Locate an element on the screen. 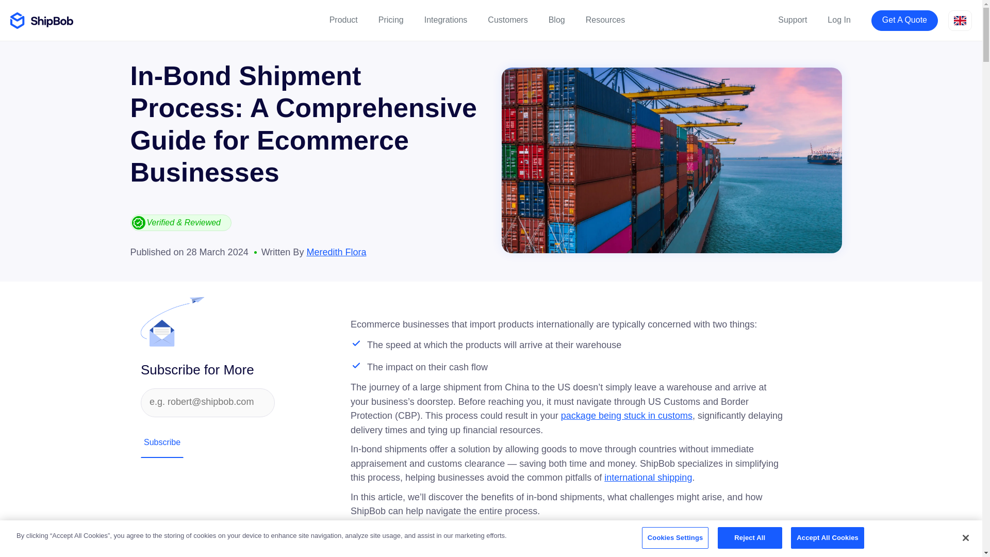 This screenshot has height=557, width=990. Support is located at coordinates (792, 20).